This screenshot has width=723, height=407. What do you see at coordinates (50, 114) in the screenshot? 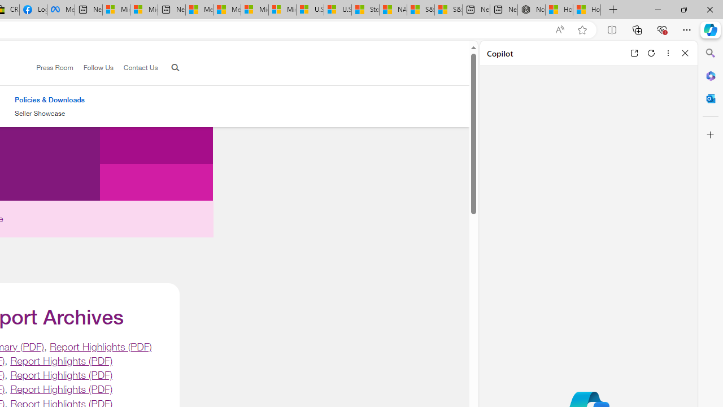
I see `Seller Showcase` at bounding box center [50, 114].